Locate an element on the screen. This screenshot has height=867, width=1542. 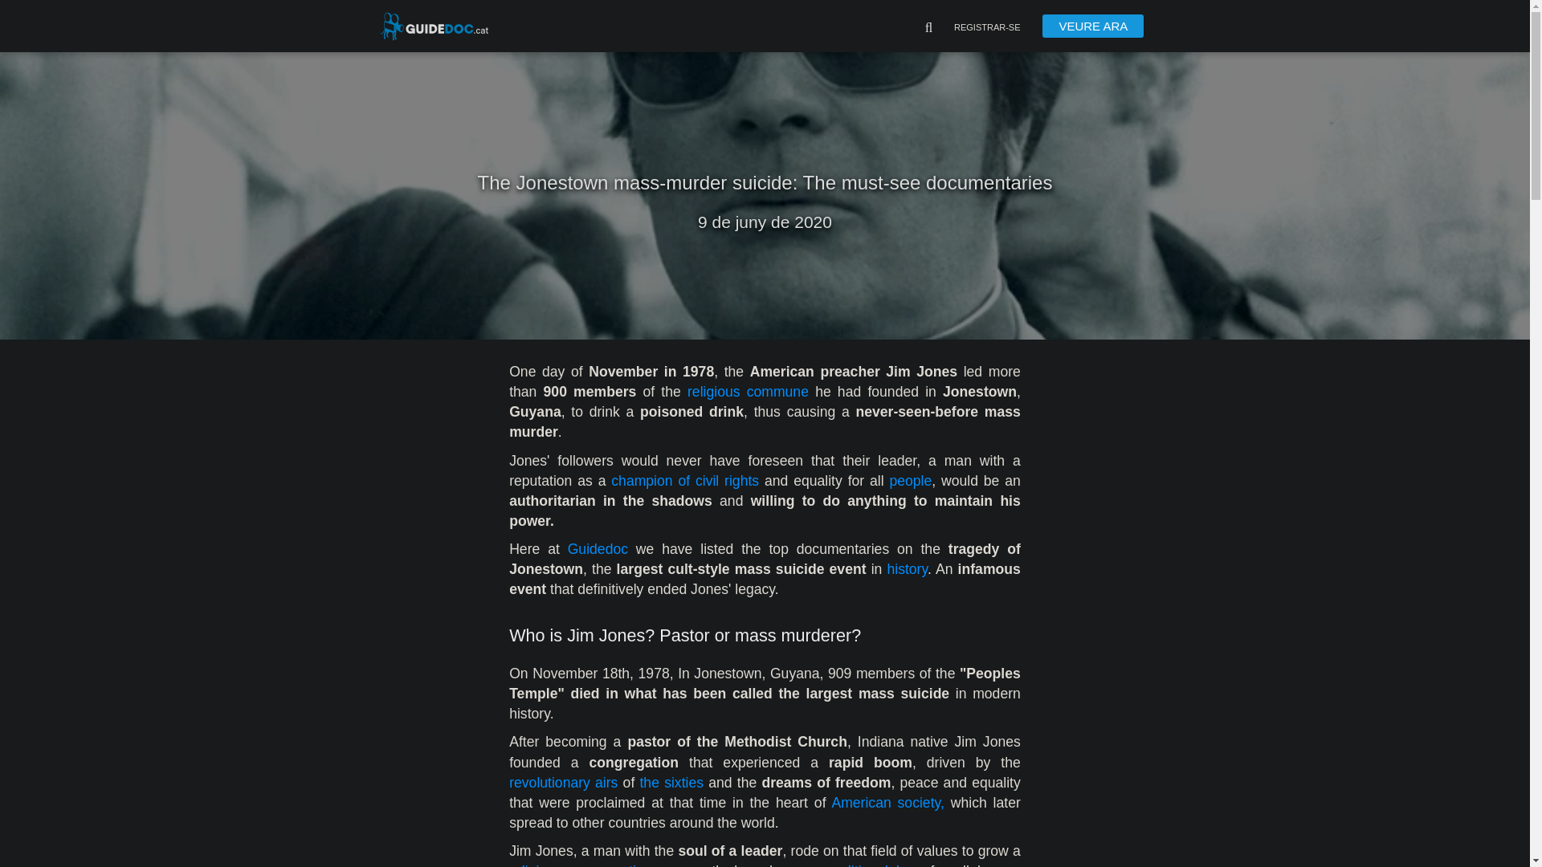
American society, is located at coordinates (887, 803).